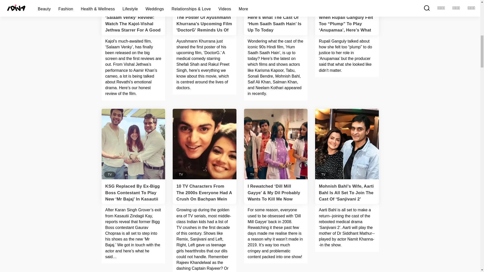 Image resolution: width=484 pixels, height=272 pixels. I want to click on idiva, so click(276, 18).